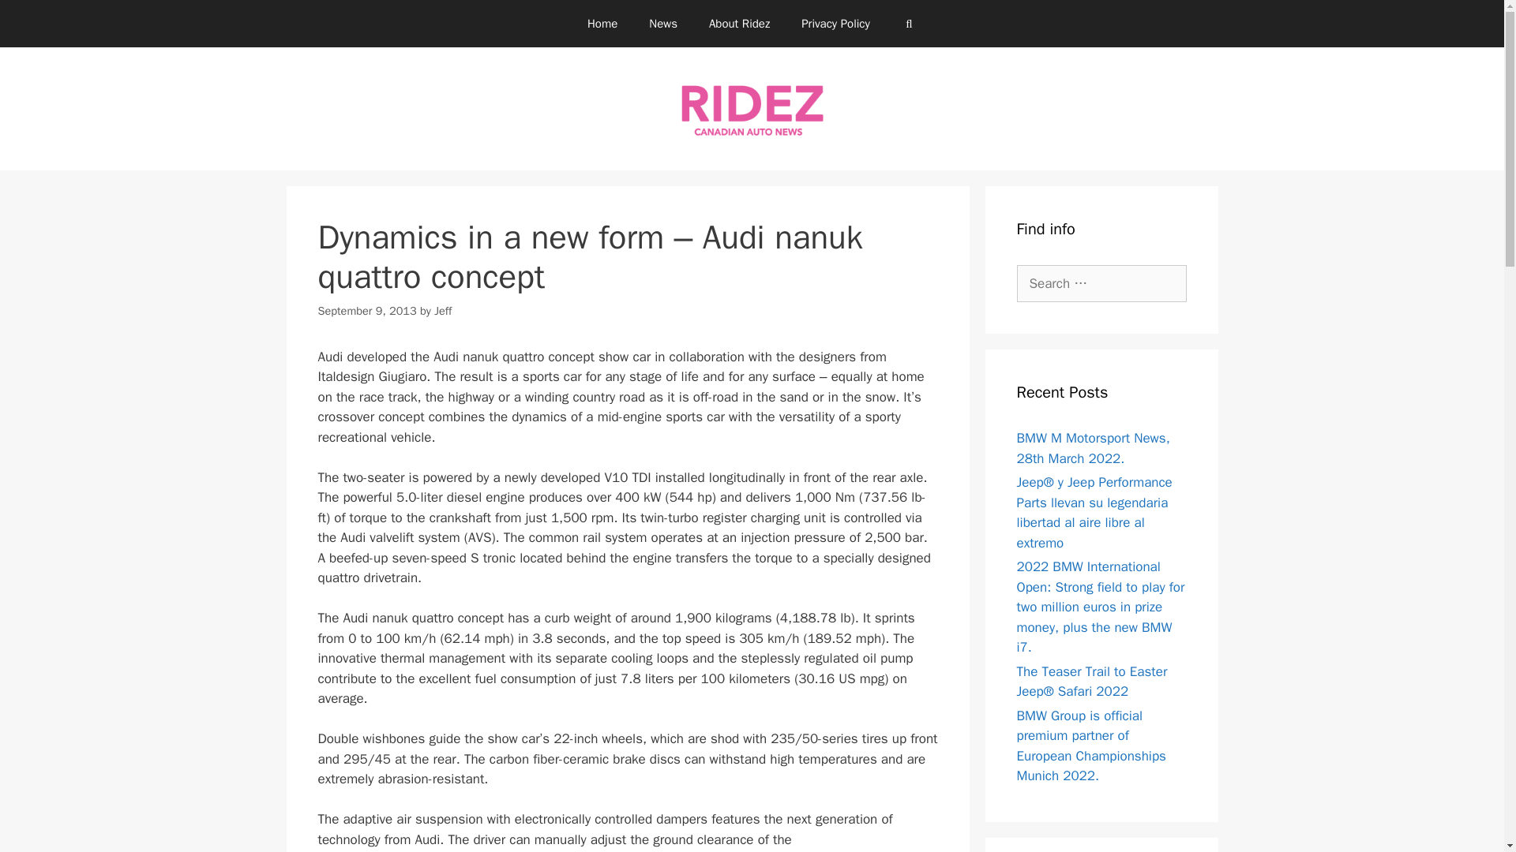 This screenshot has width=1516, height=852. What do you see at coordinates (442, 310) in the screenshot?
I see `View all posts by Jeff` at bounding box center [442, 310].